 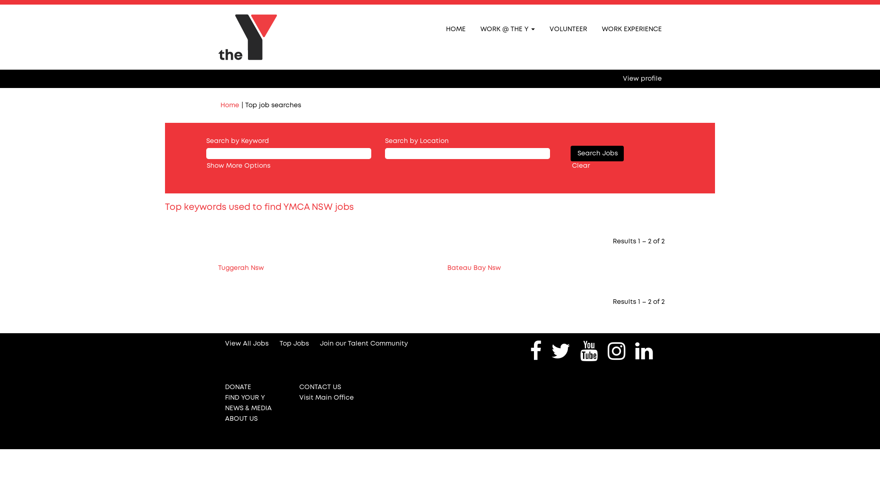 What do you see at coordinates (456, 29) in the screenshot?
I see `HOME` at bounding box center [456, 29].